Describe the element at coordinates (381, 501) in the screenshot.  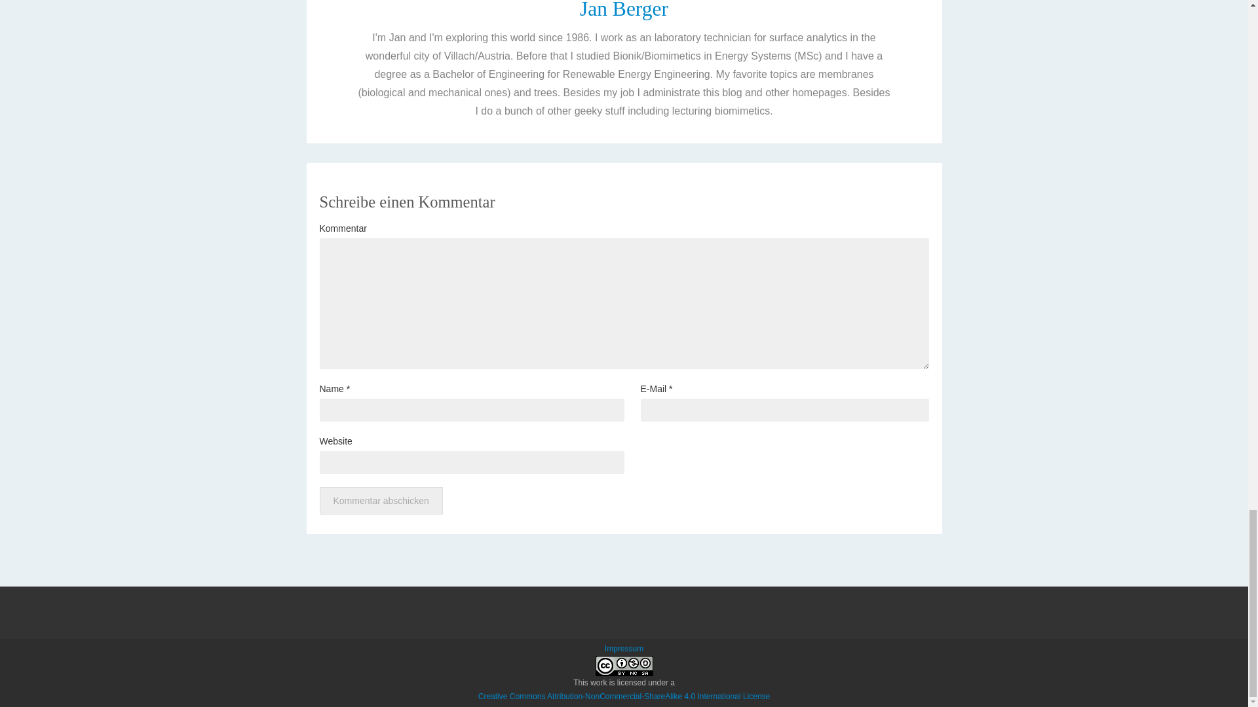
I see `Kommentar abschicken` at that location.